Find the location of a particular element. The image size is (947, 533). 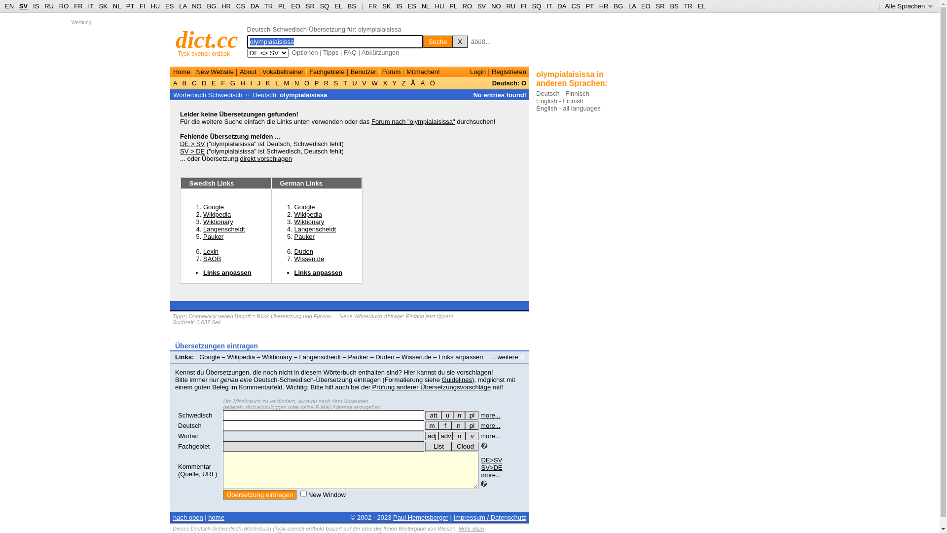

Lexin is located at coordinates (211, 252).